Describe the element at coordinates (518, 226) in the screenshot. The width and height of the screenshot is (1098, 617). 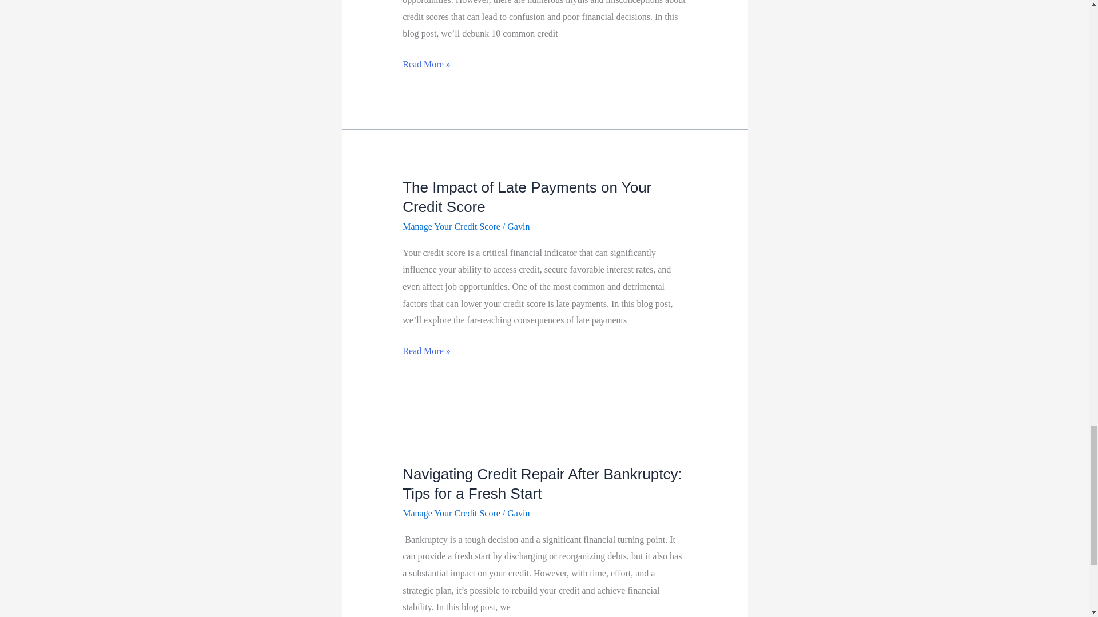
I see `Gavin` at that location.